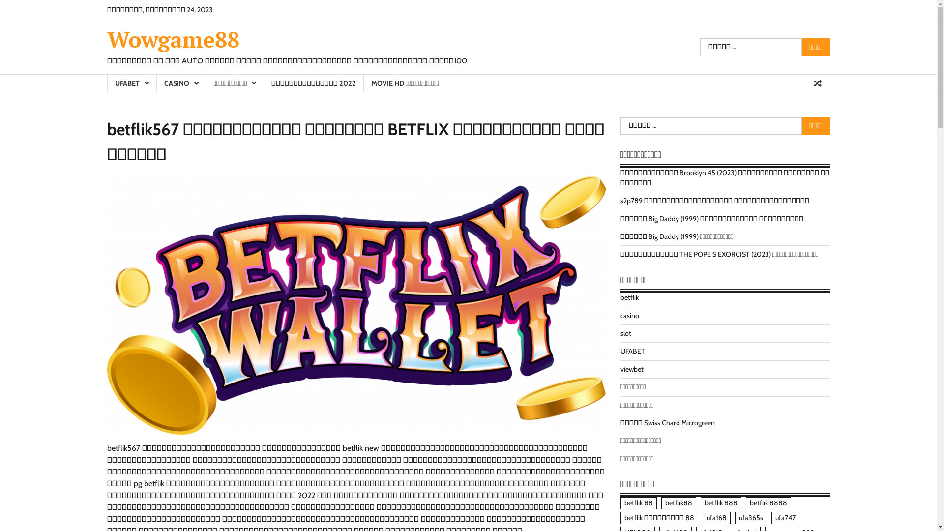 This screenshot has width=944, height=531. What do you see at coordinates (629, 297) in the screenshot?
I see `betflik` at bounding box center [629, 297].